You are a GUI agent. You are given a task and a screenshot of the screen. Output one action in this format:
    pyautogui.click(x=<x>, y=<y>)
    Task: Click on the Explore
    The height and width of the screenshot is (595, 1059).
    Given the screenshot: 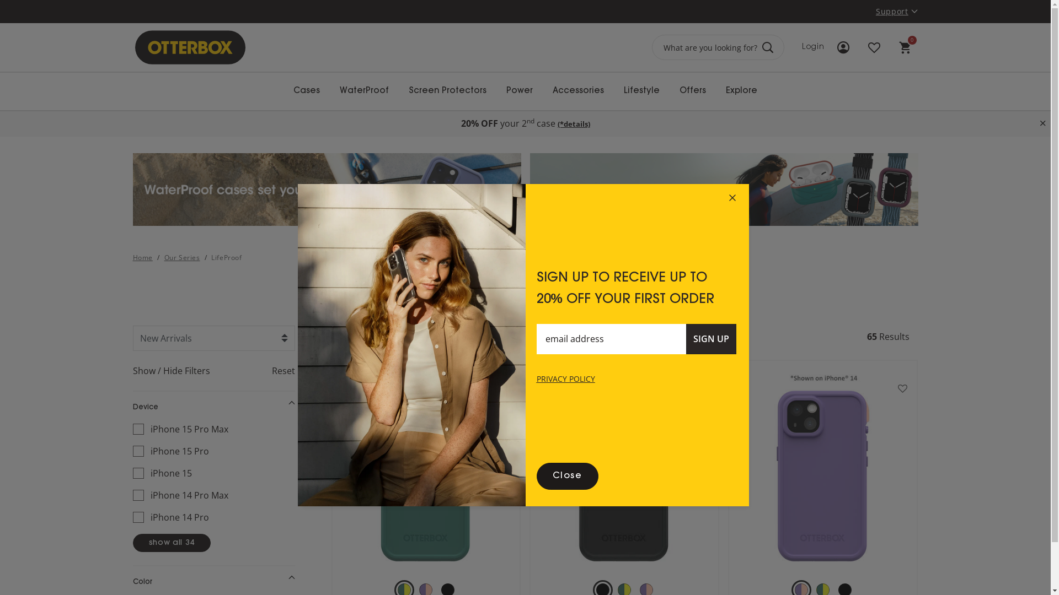 What is the action you would take?
    pyautogui.click(x=741, y=91)
    